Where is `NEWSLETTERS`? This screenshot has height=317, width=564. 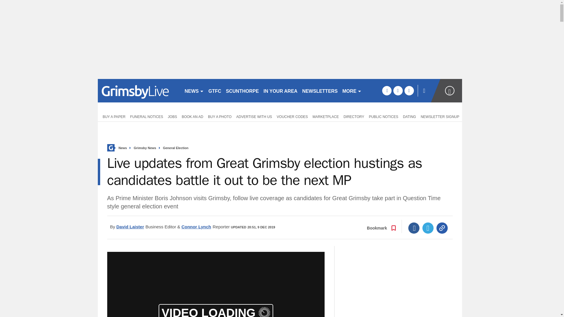
NEWSLETTERS is located at coordinates (320, 90).